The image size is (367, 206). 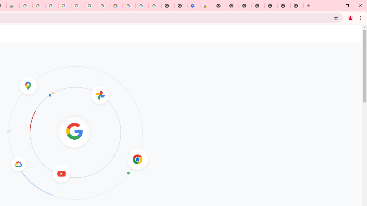 What do you see at coordinates (155, 6) in the screenshot?
I see `Turn cookies on or off - Computer - Google Account Help` at bounding box center [155, 6].